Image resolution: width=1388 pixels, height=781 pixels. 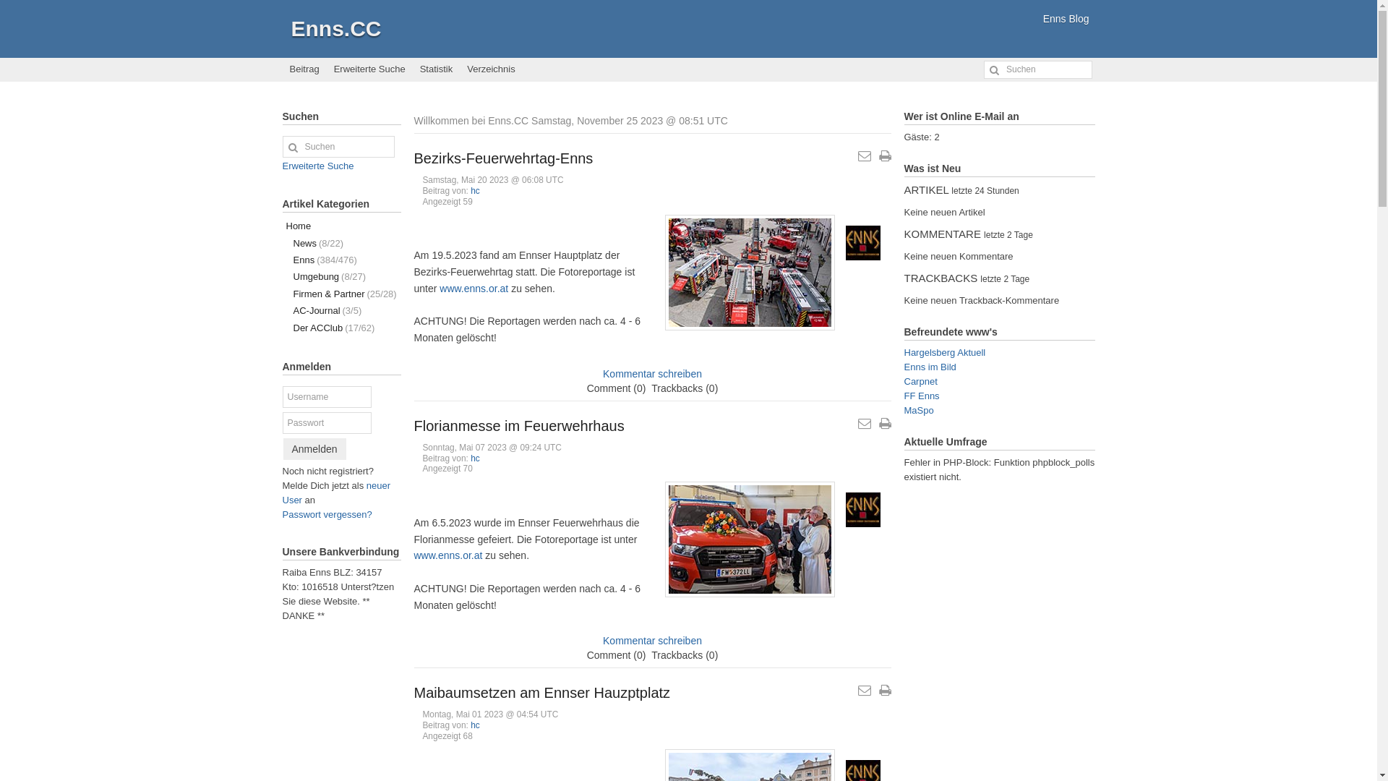 What do you see at coordinates (652, 373) in the screenshot?
I see `Kommentar schreiben` at bounding box center [652, 373].